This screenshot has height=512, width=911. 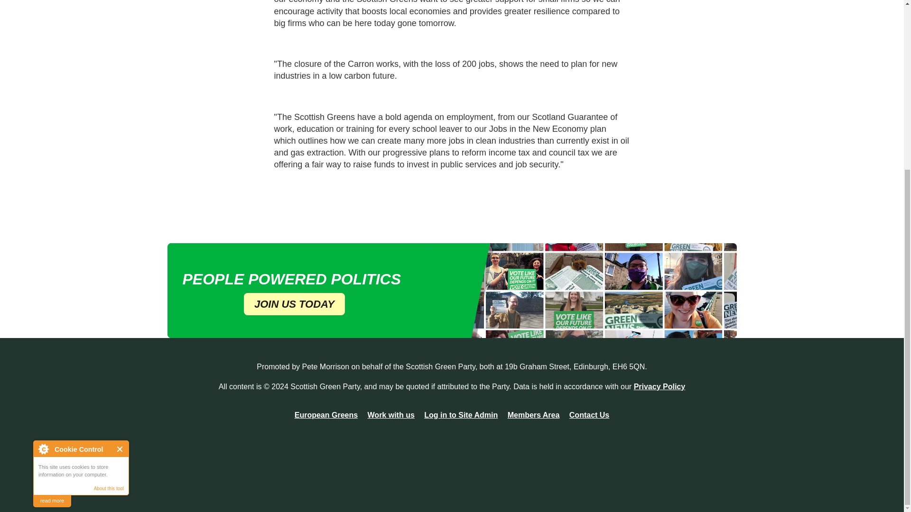 What do you see at coordinates (52, 252) in the screenshot?
I see `read more` at bounding box center [52, 252].